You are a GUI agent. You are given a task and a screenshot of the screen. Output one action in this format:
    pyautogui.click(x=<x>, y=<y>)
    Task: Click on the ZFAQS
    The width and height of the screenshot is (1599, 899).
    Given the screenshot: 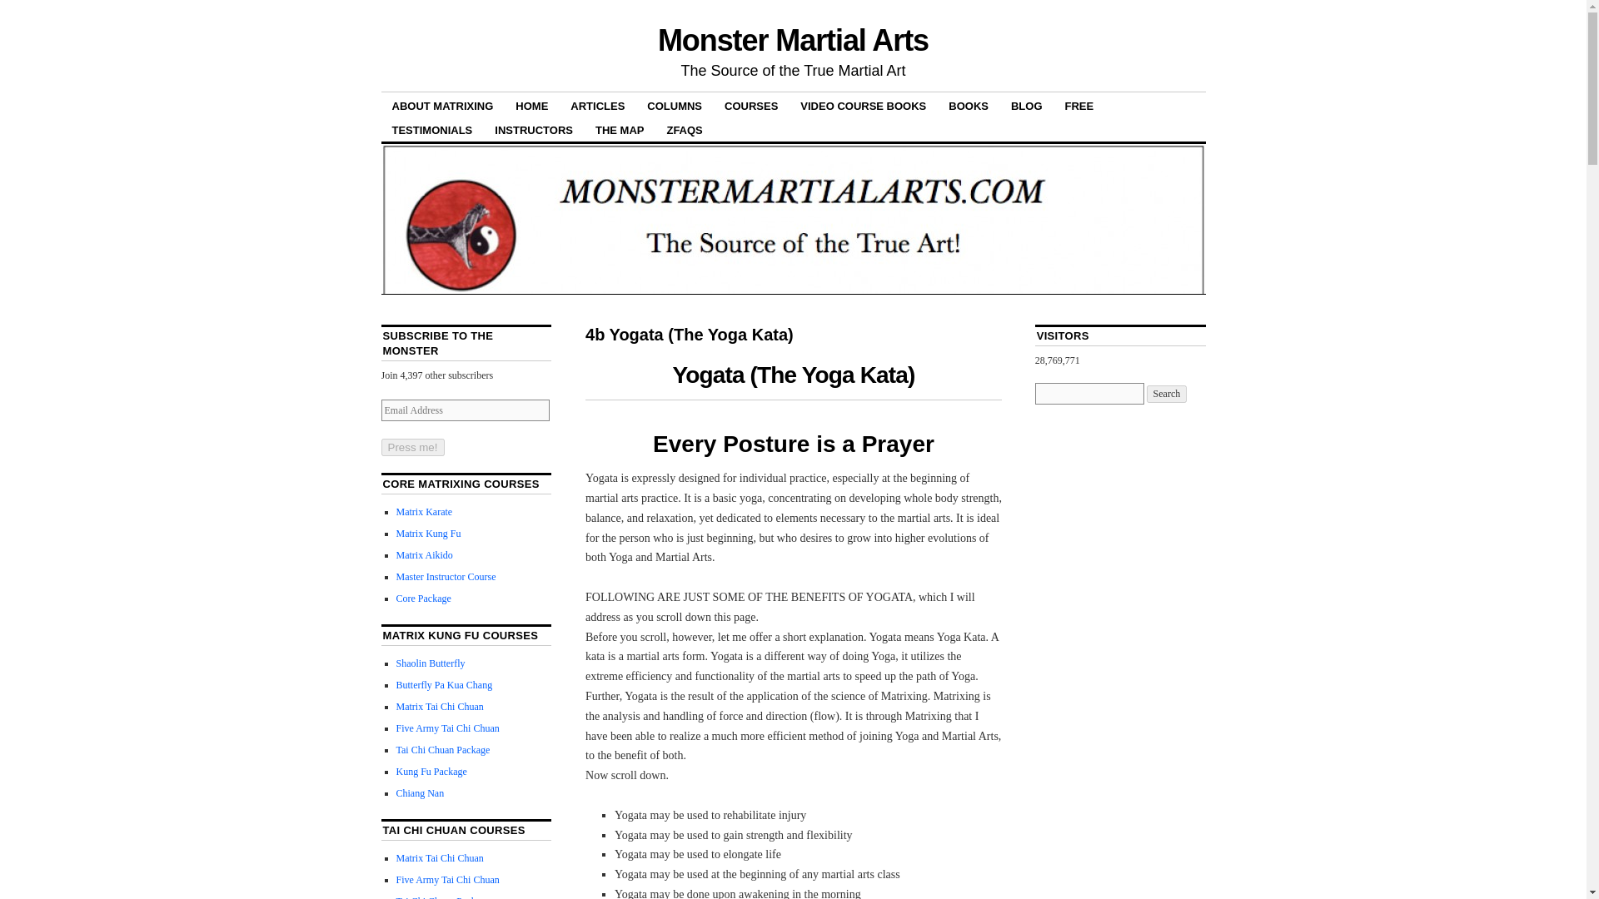 What is the action you would take?
    pyautogui.click(x=685, y=129)
    